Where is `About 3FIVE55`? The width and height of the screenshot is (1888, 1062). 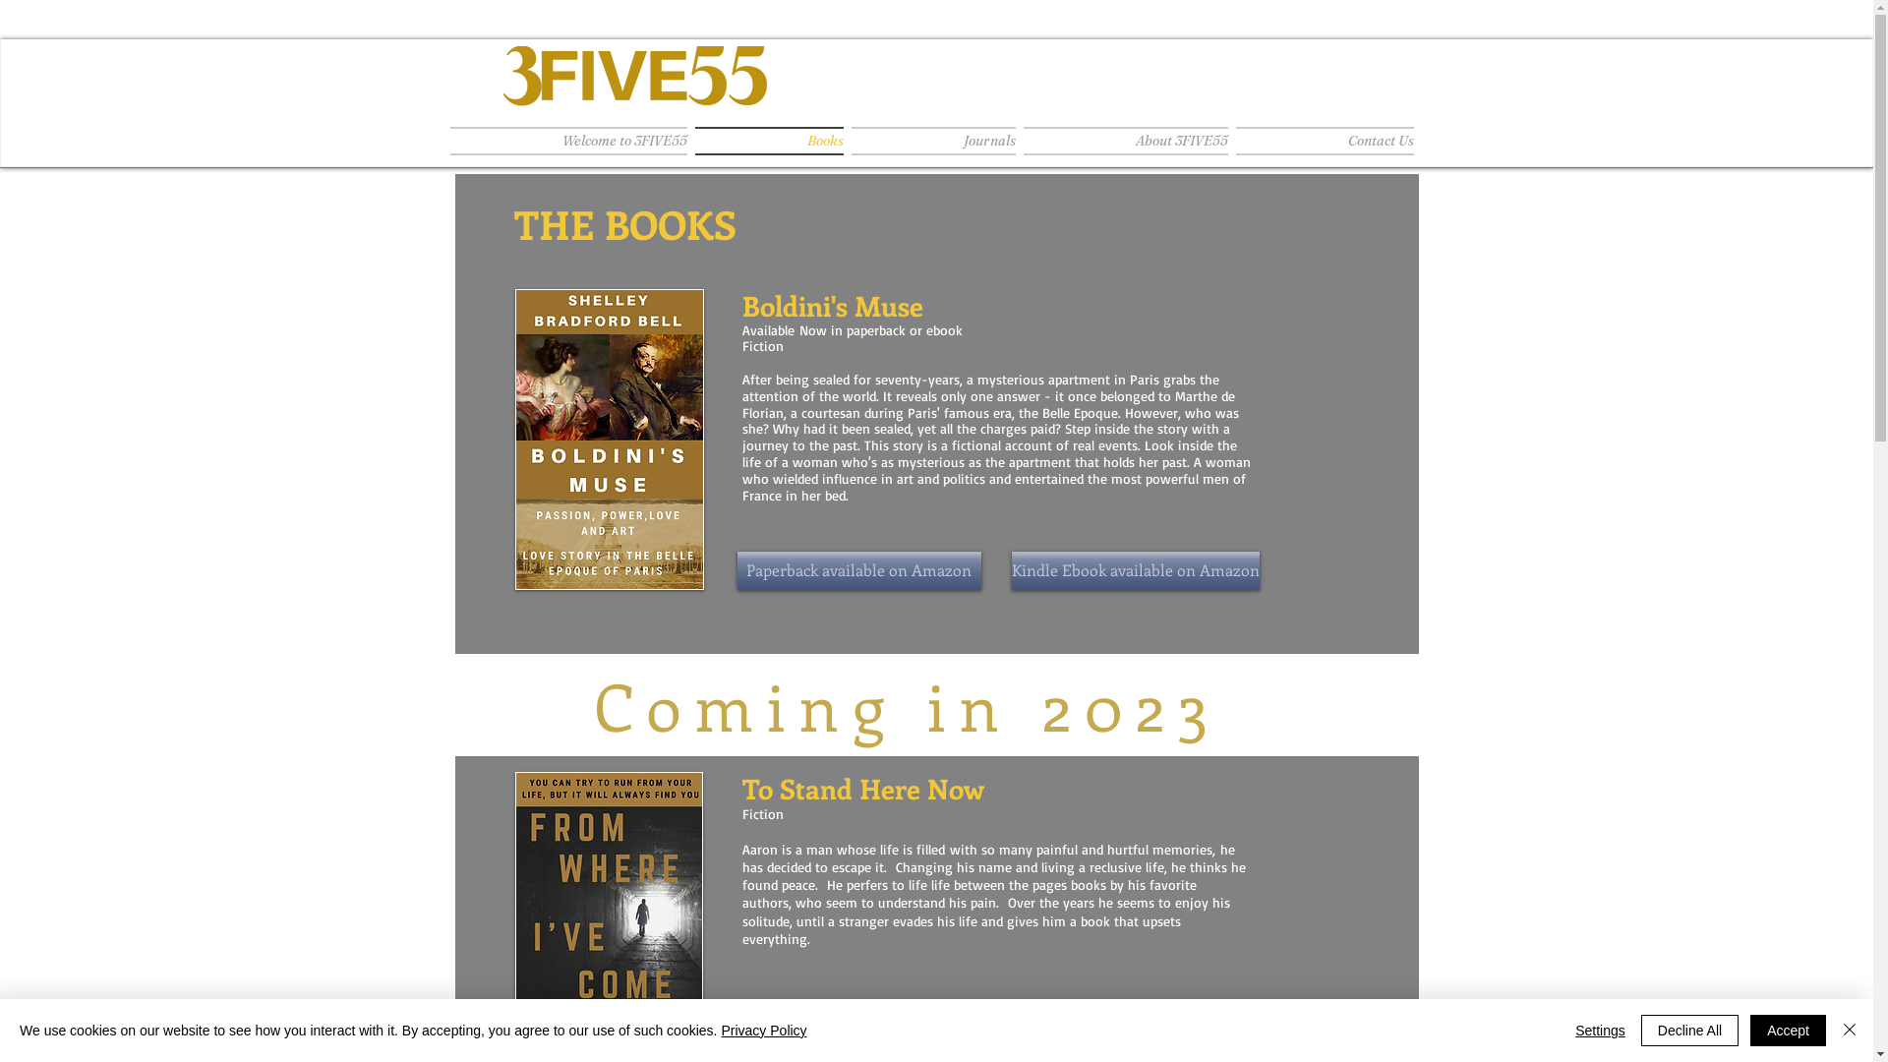
About 3FIVE55 is located at coordinates (1125, 142).